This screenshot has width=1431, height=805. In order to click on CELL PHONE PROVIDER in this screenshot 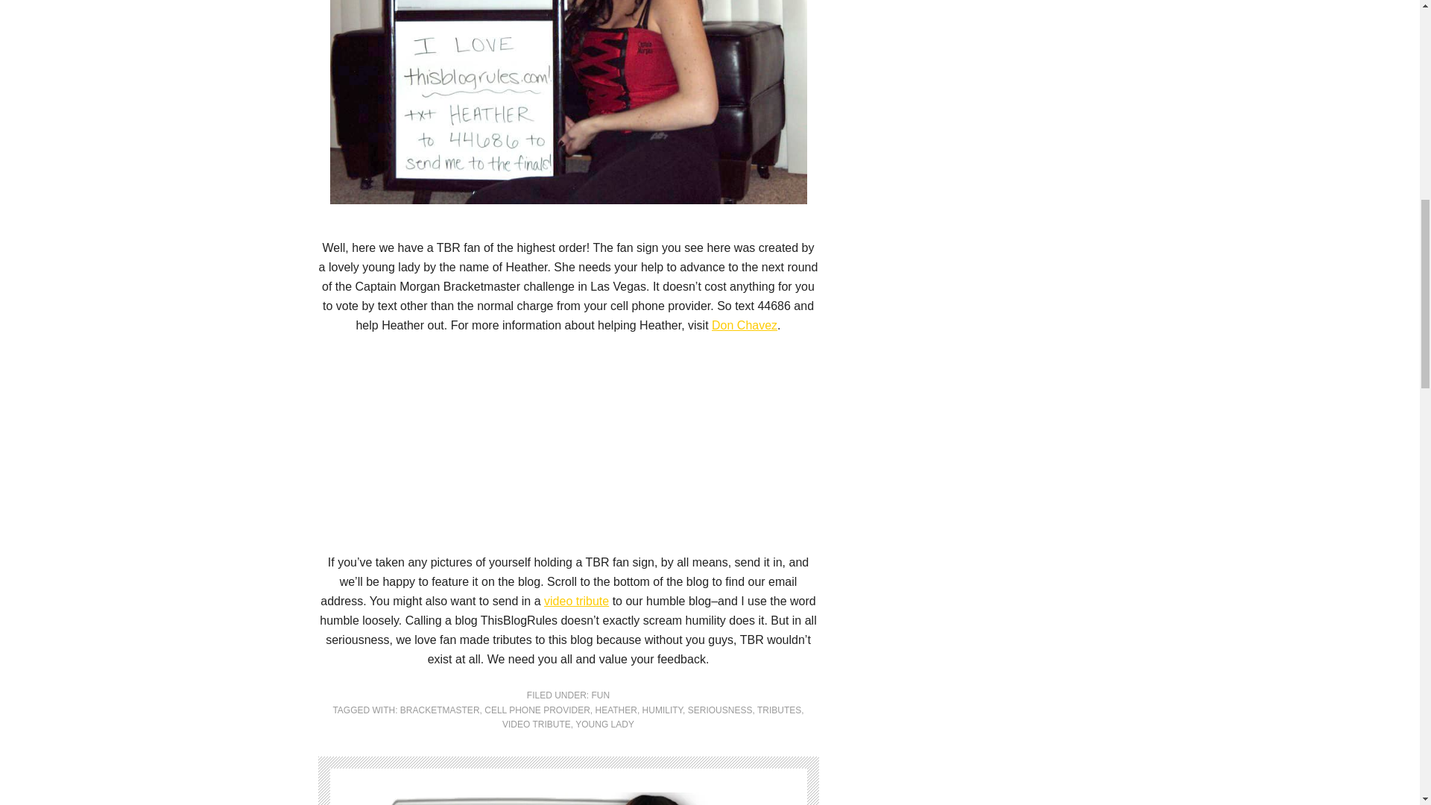, I will do `click(537, 710)`.